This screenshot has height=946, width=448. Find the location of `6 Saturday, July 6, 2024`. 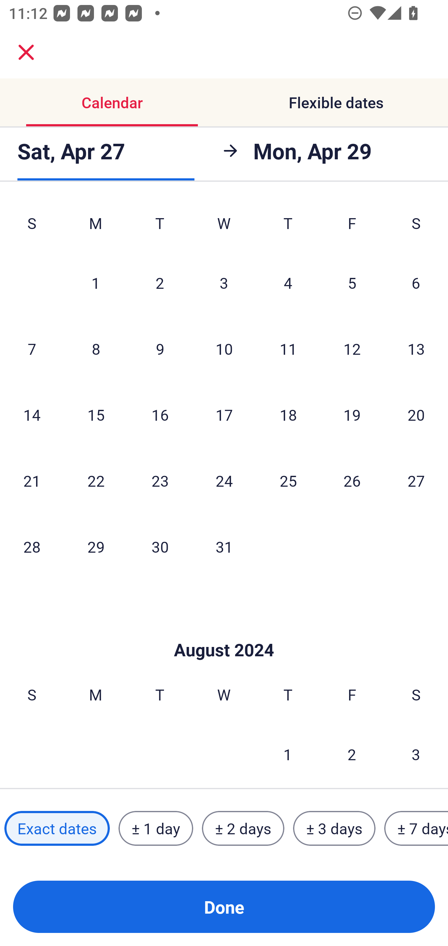

6 Saturday, July 6, 2024 is located at coordinates (416, 283).